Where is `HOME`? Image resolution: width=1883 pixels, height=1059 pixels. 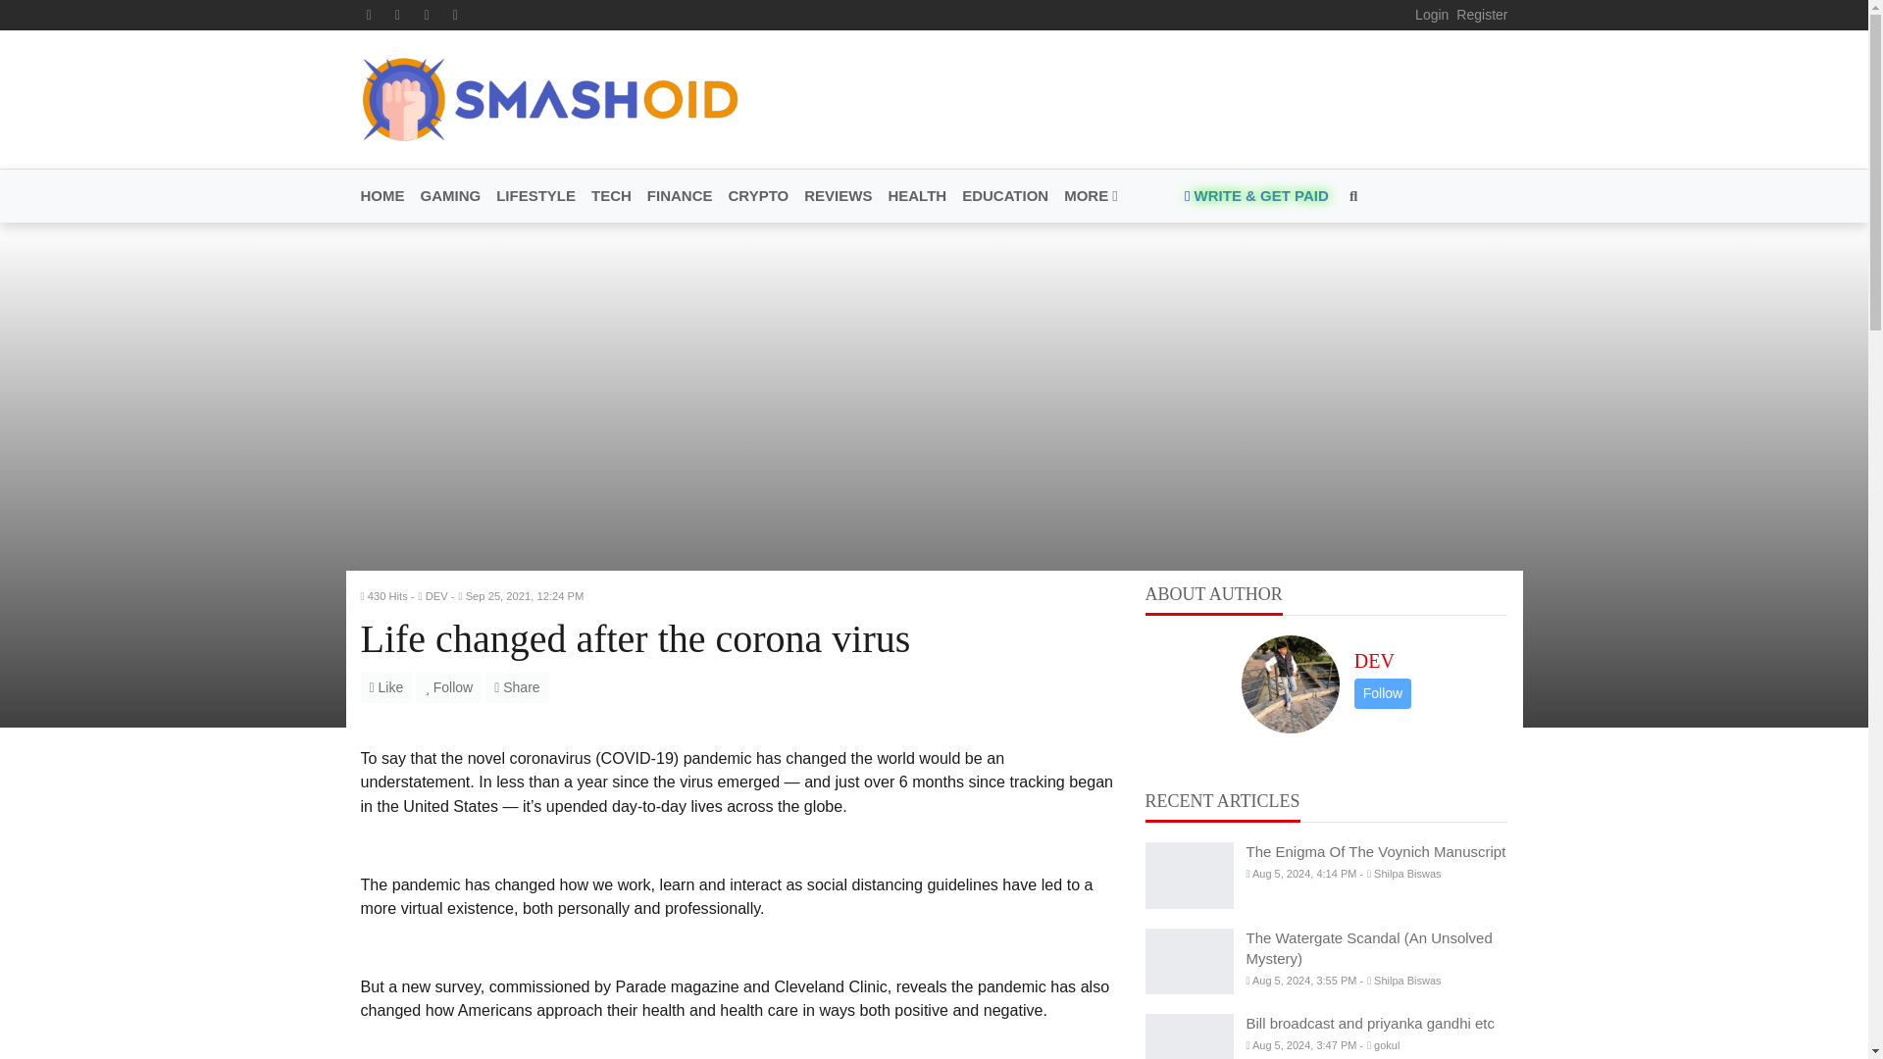
HOME is located at coordinates (386, 196).